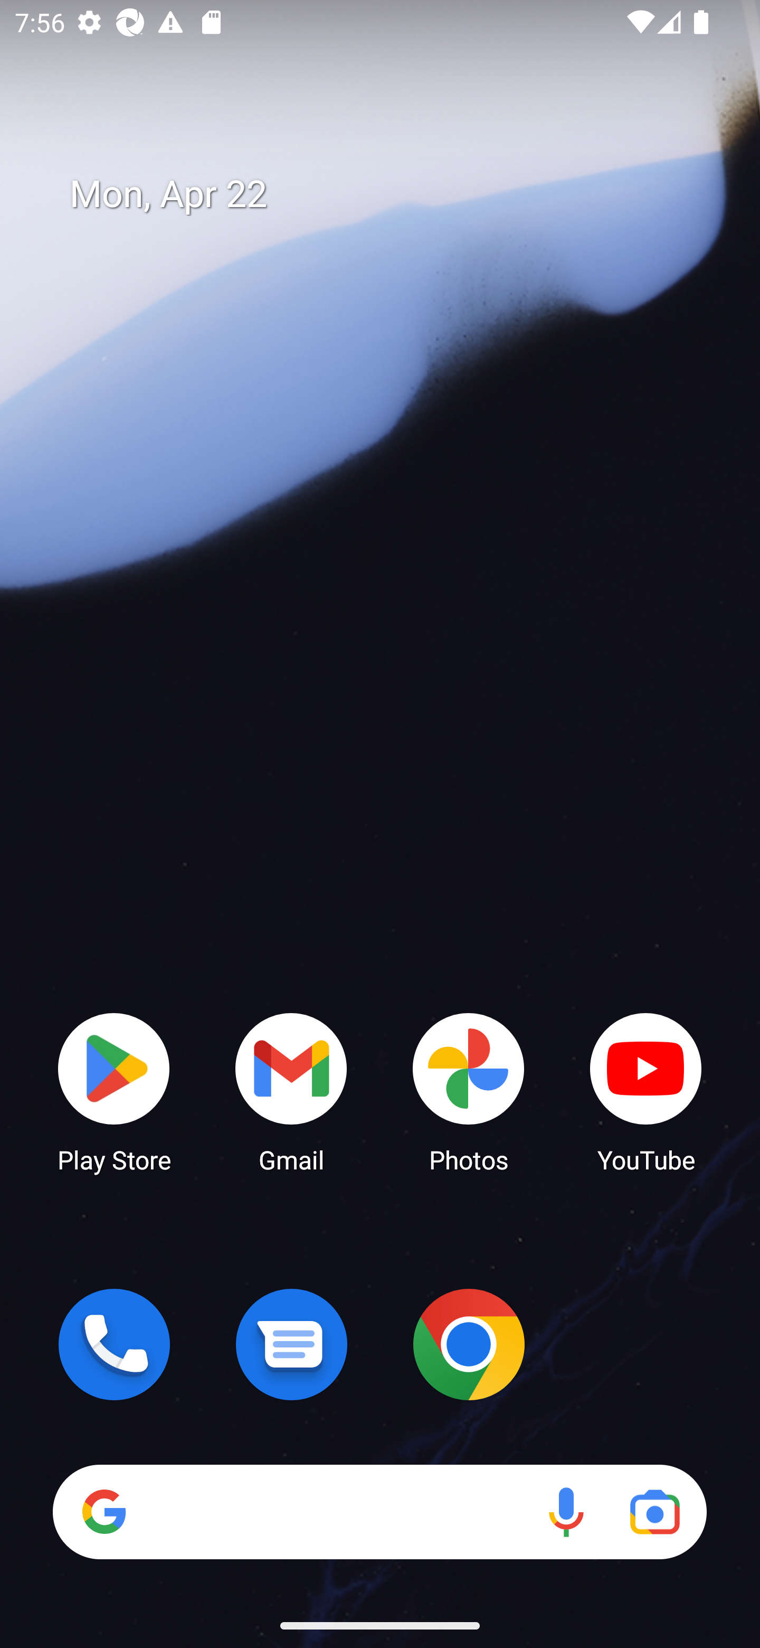  What do you see at coordinates (114, 1091) in the screenshot?
I see `Play Store` at bounding box center [114, 1091].